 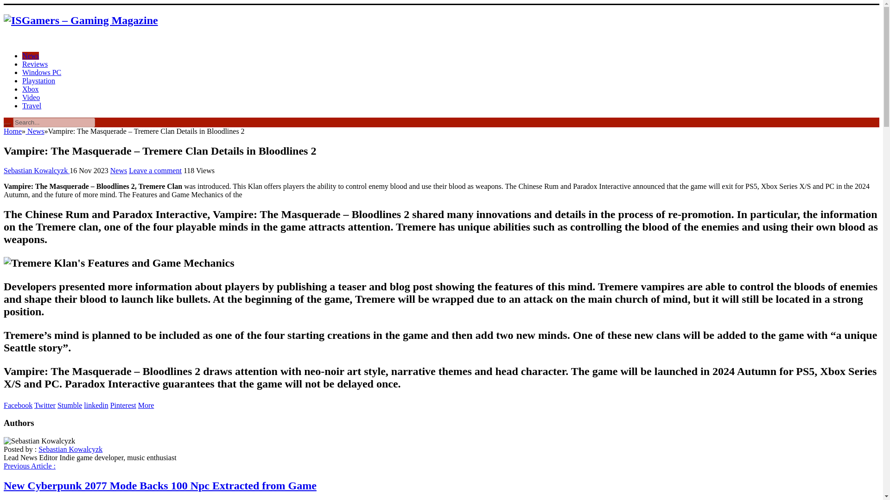 I want to click on News, so click(x=119, y=170).